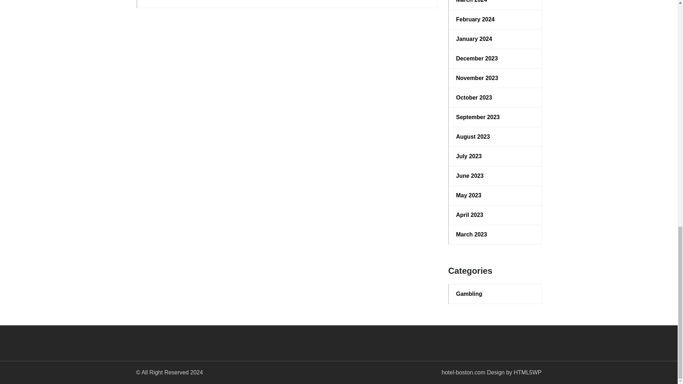 The width and height of the screenshot is (683, 384). I want to click on March 2023, so click(495, 235).